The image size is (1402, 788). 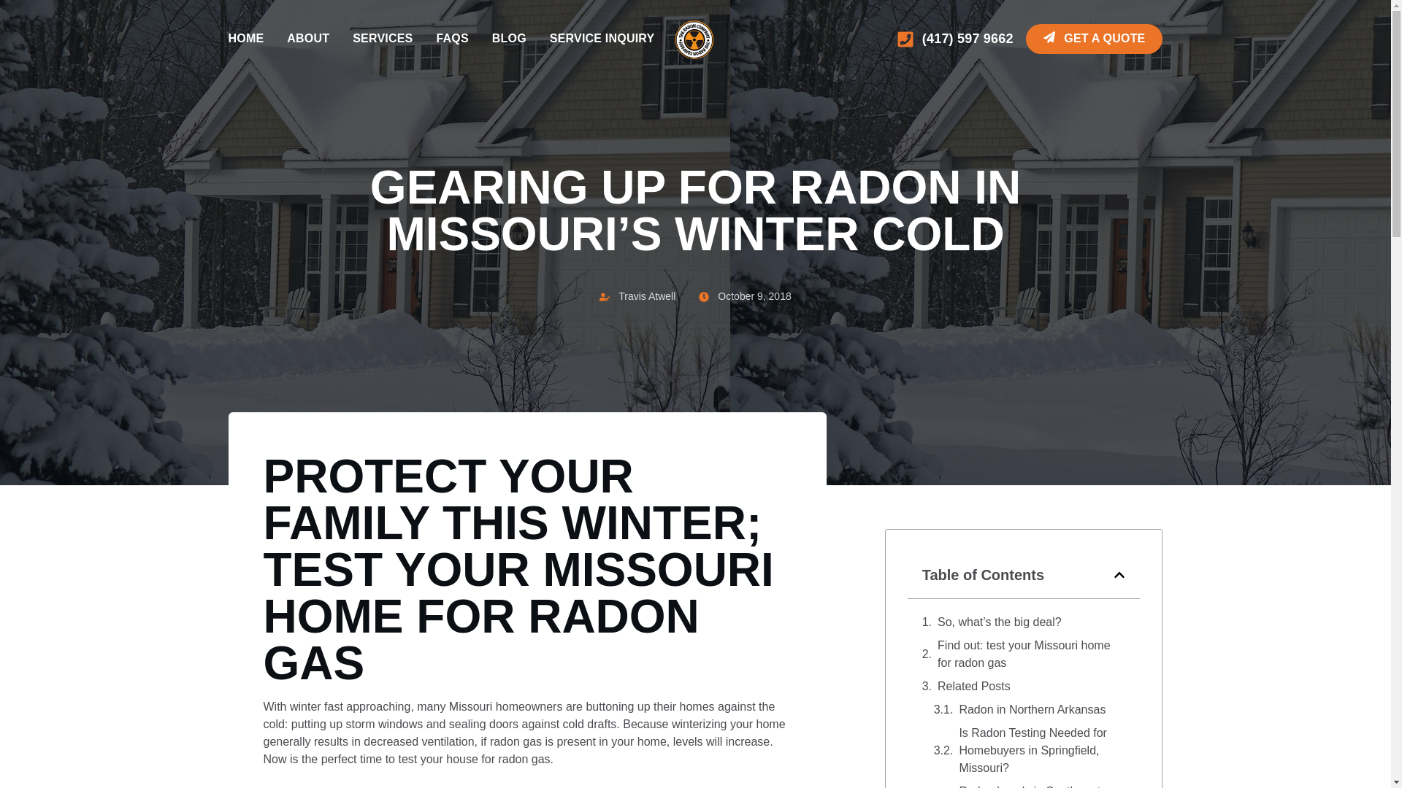 What do you see at coordinates (974, 686) in the screenshot?
I see `Related Posts` at bounding box center [974, 686].